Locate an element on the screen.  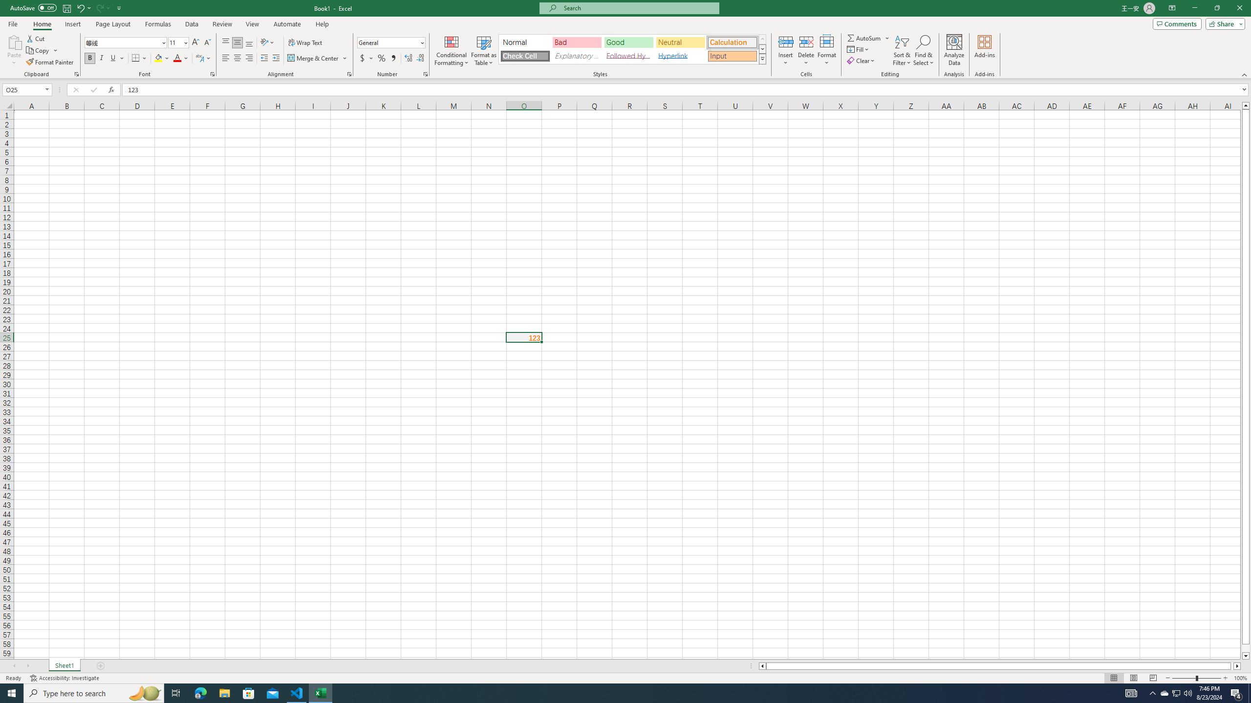
Insert Cells is located at coordinates (786, 41).